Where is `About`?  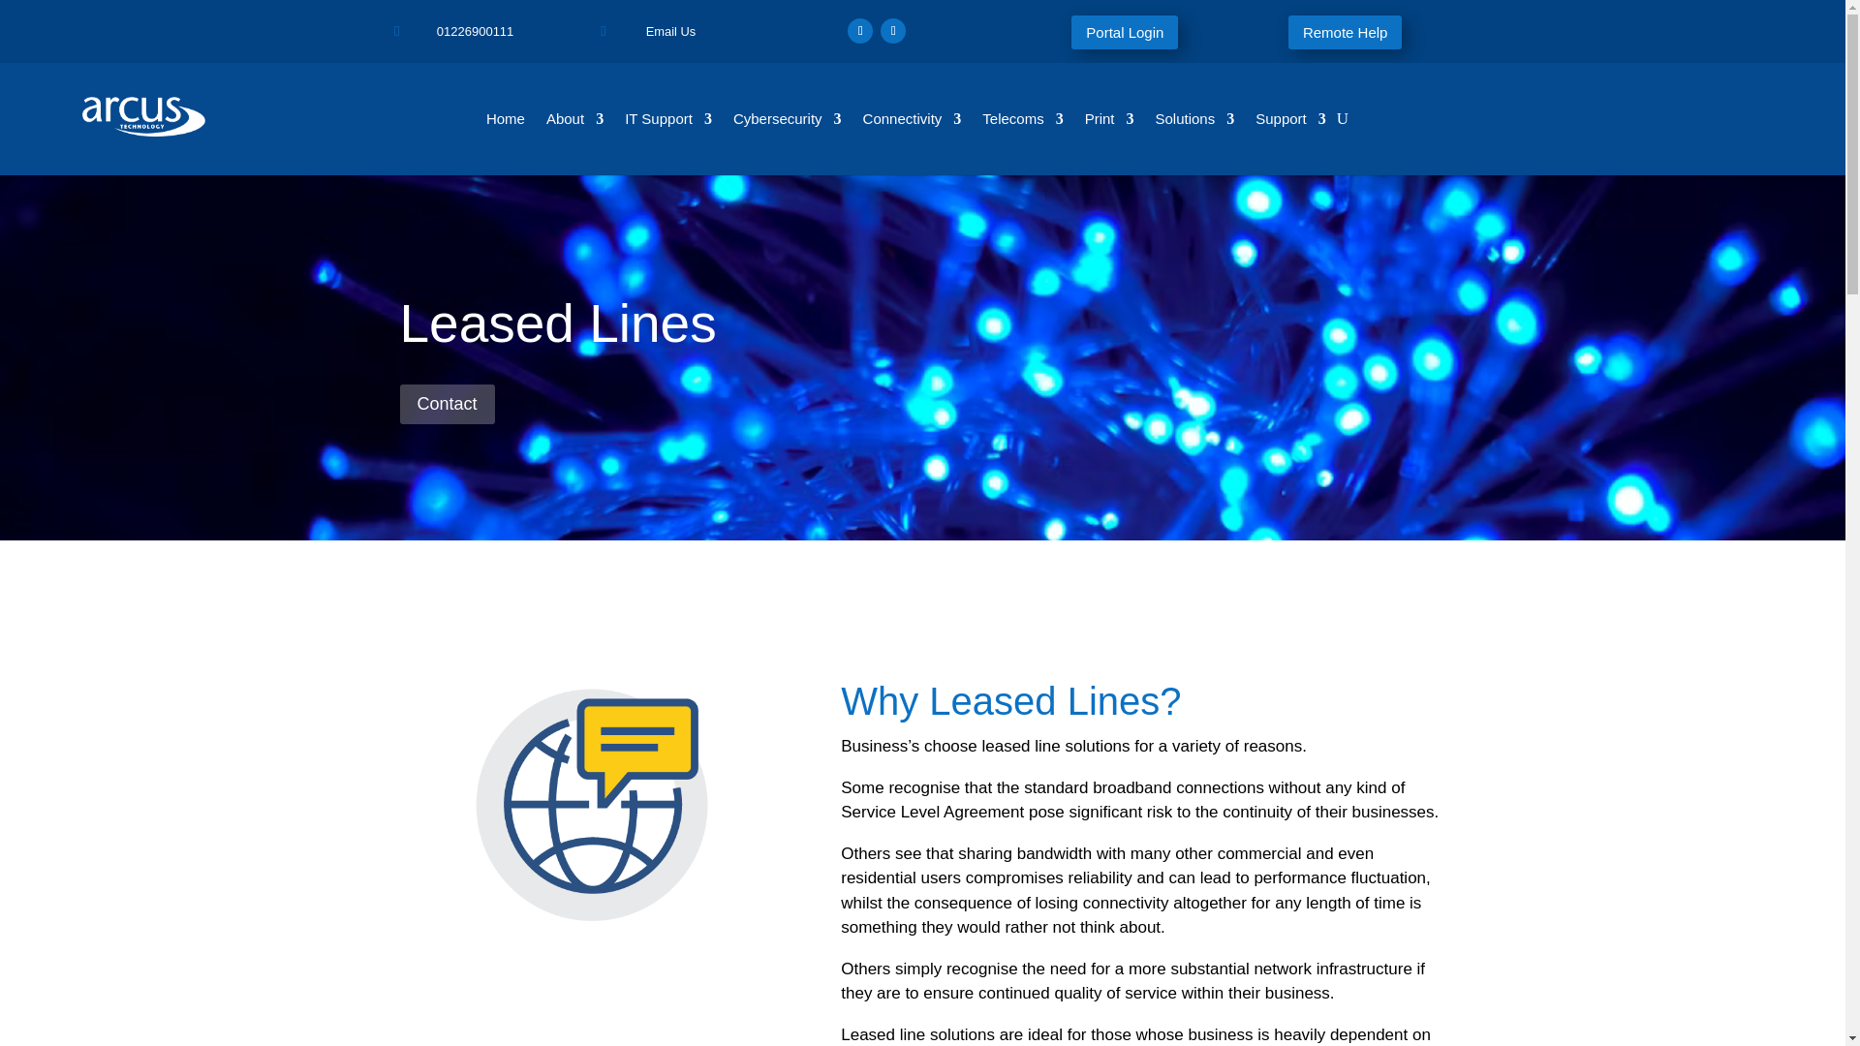
About is located at coordinates (574, 122).